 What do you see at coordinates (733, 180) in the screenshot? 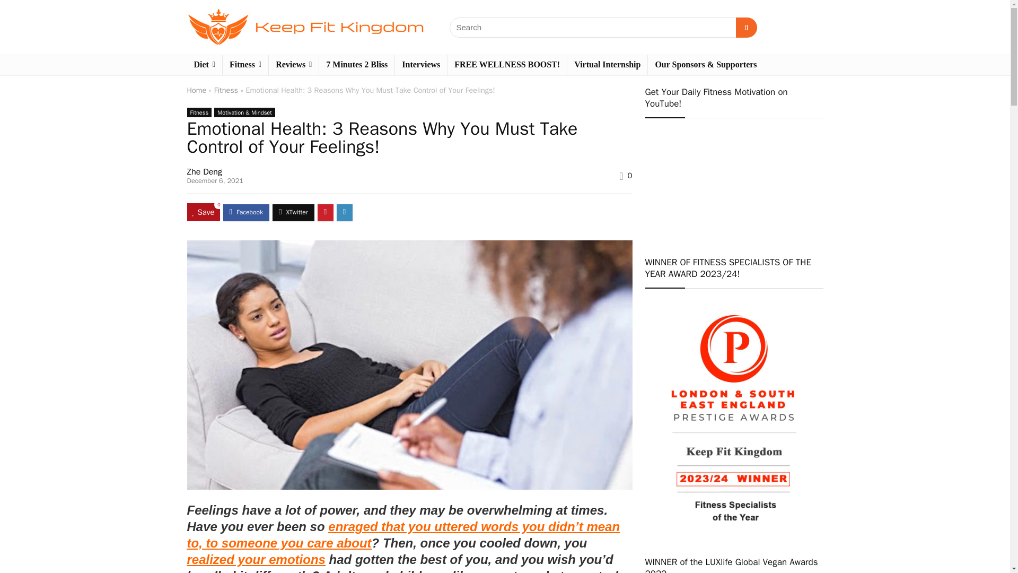
I see `Unbelievable! Watch Her Elegant Pike Pull Ups Stun Marines` at bounding box center [733, 180].